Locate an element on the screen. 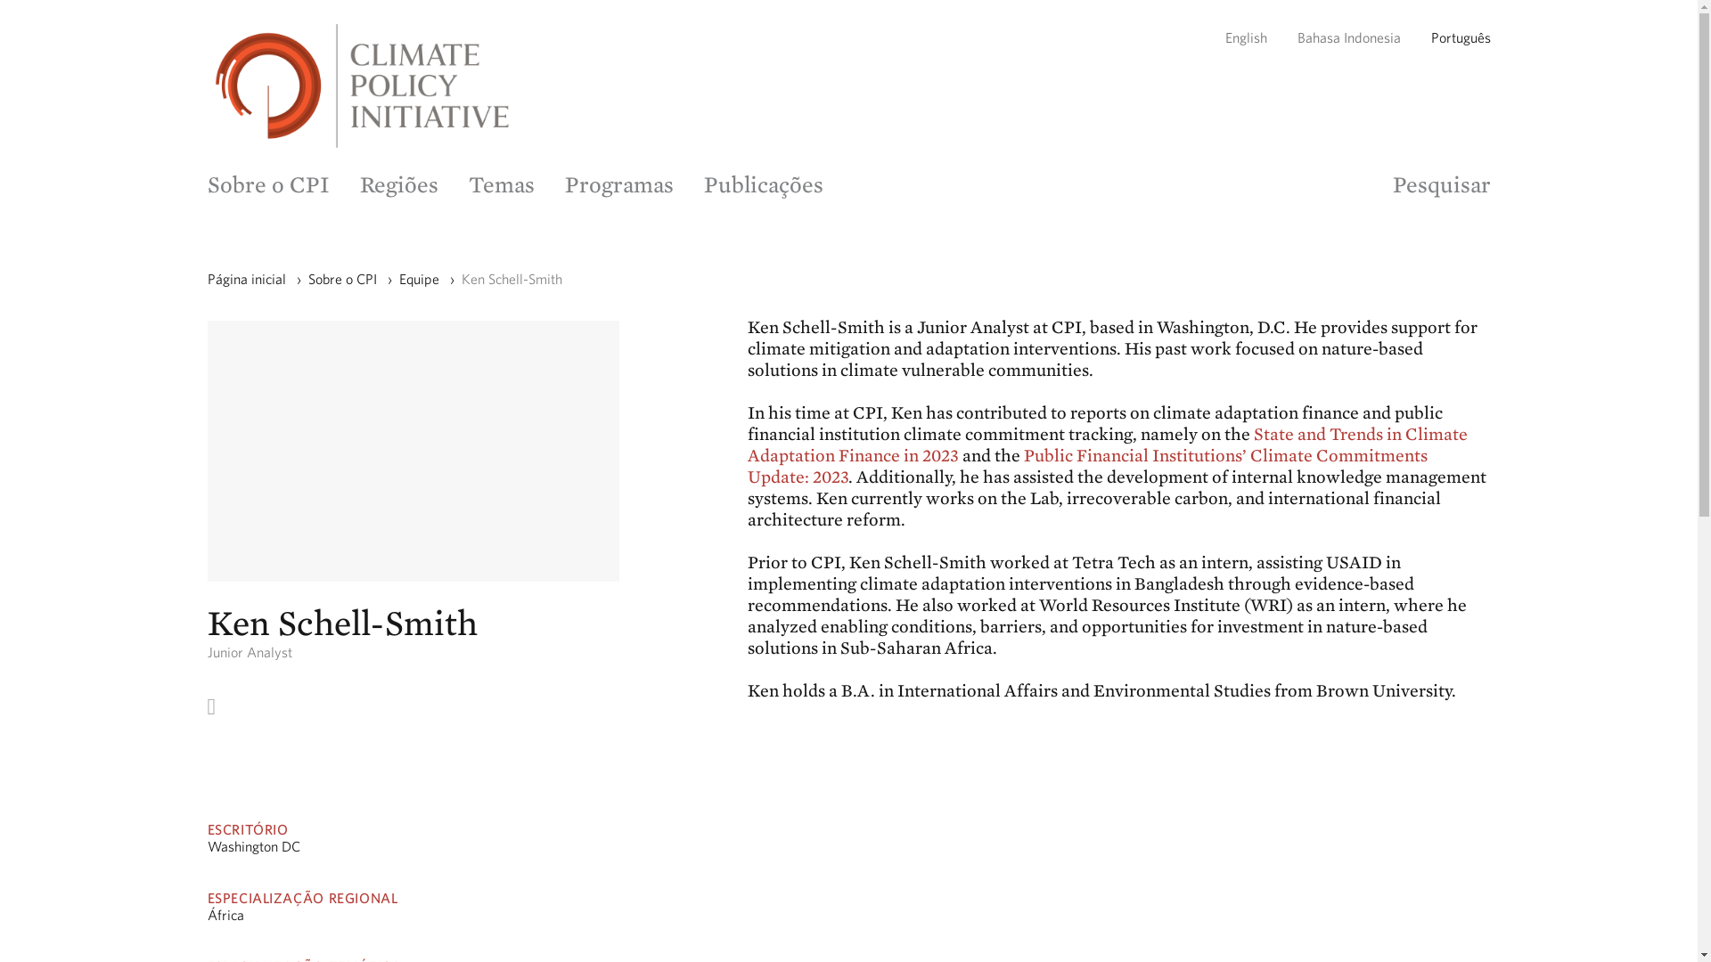  Bahasa Indonesia is located at coordinates (1349, 37).